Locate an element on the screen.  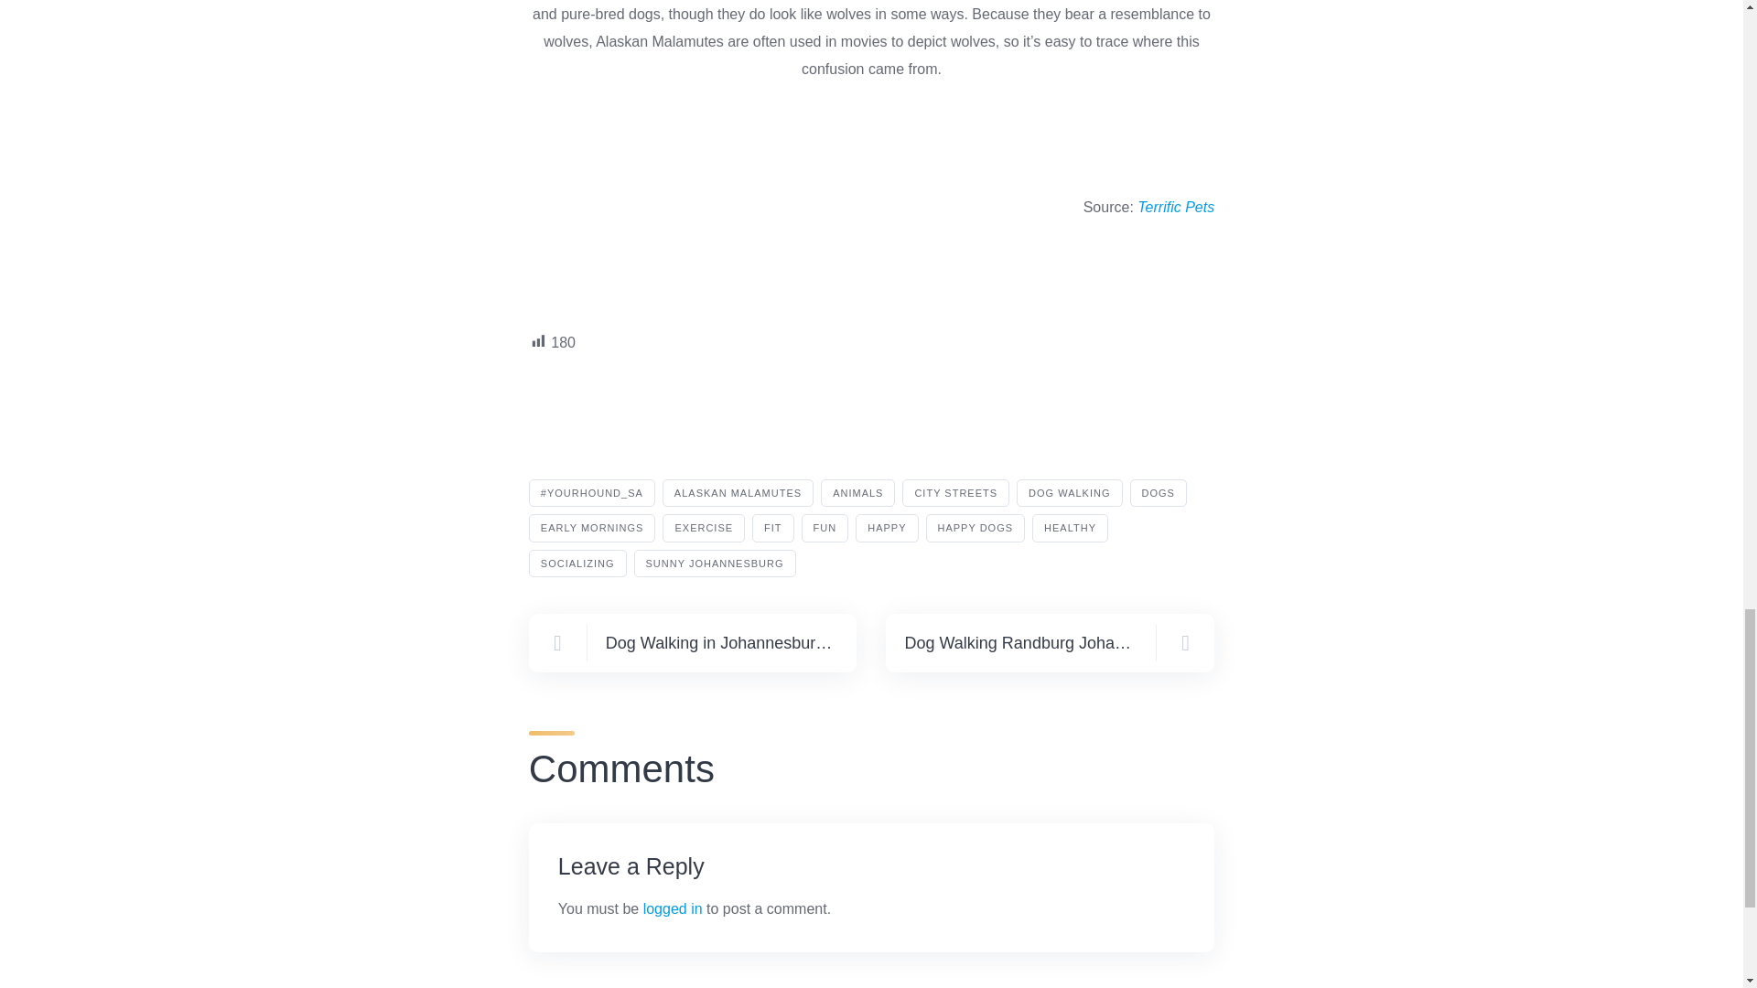
EARLY MORNINGS is located at coordinates (591, 527).